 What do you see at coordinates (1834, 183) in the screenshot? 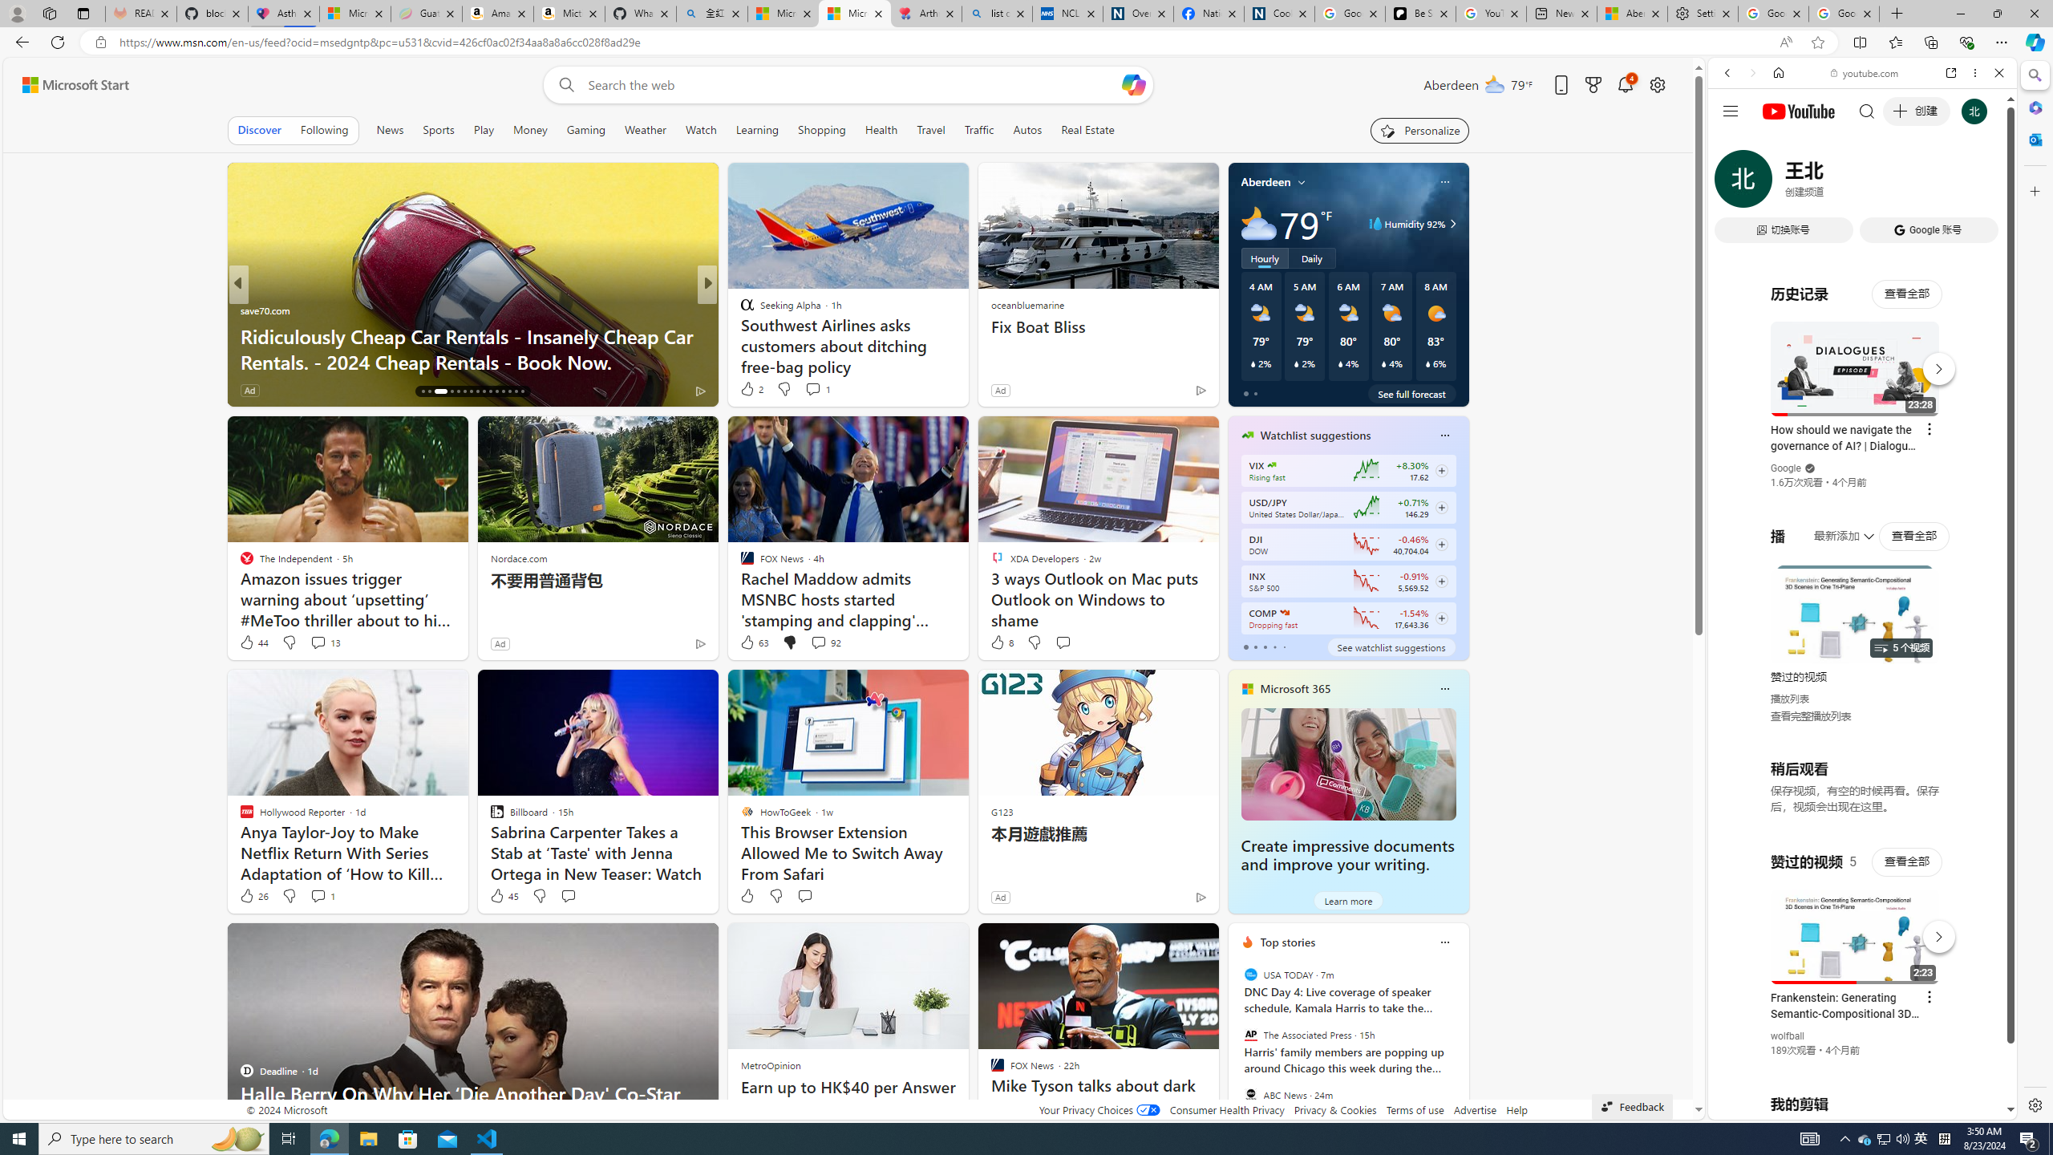
I see `Search Filter, VIDEOS` at bounding box center [1834, 183].